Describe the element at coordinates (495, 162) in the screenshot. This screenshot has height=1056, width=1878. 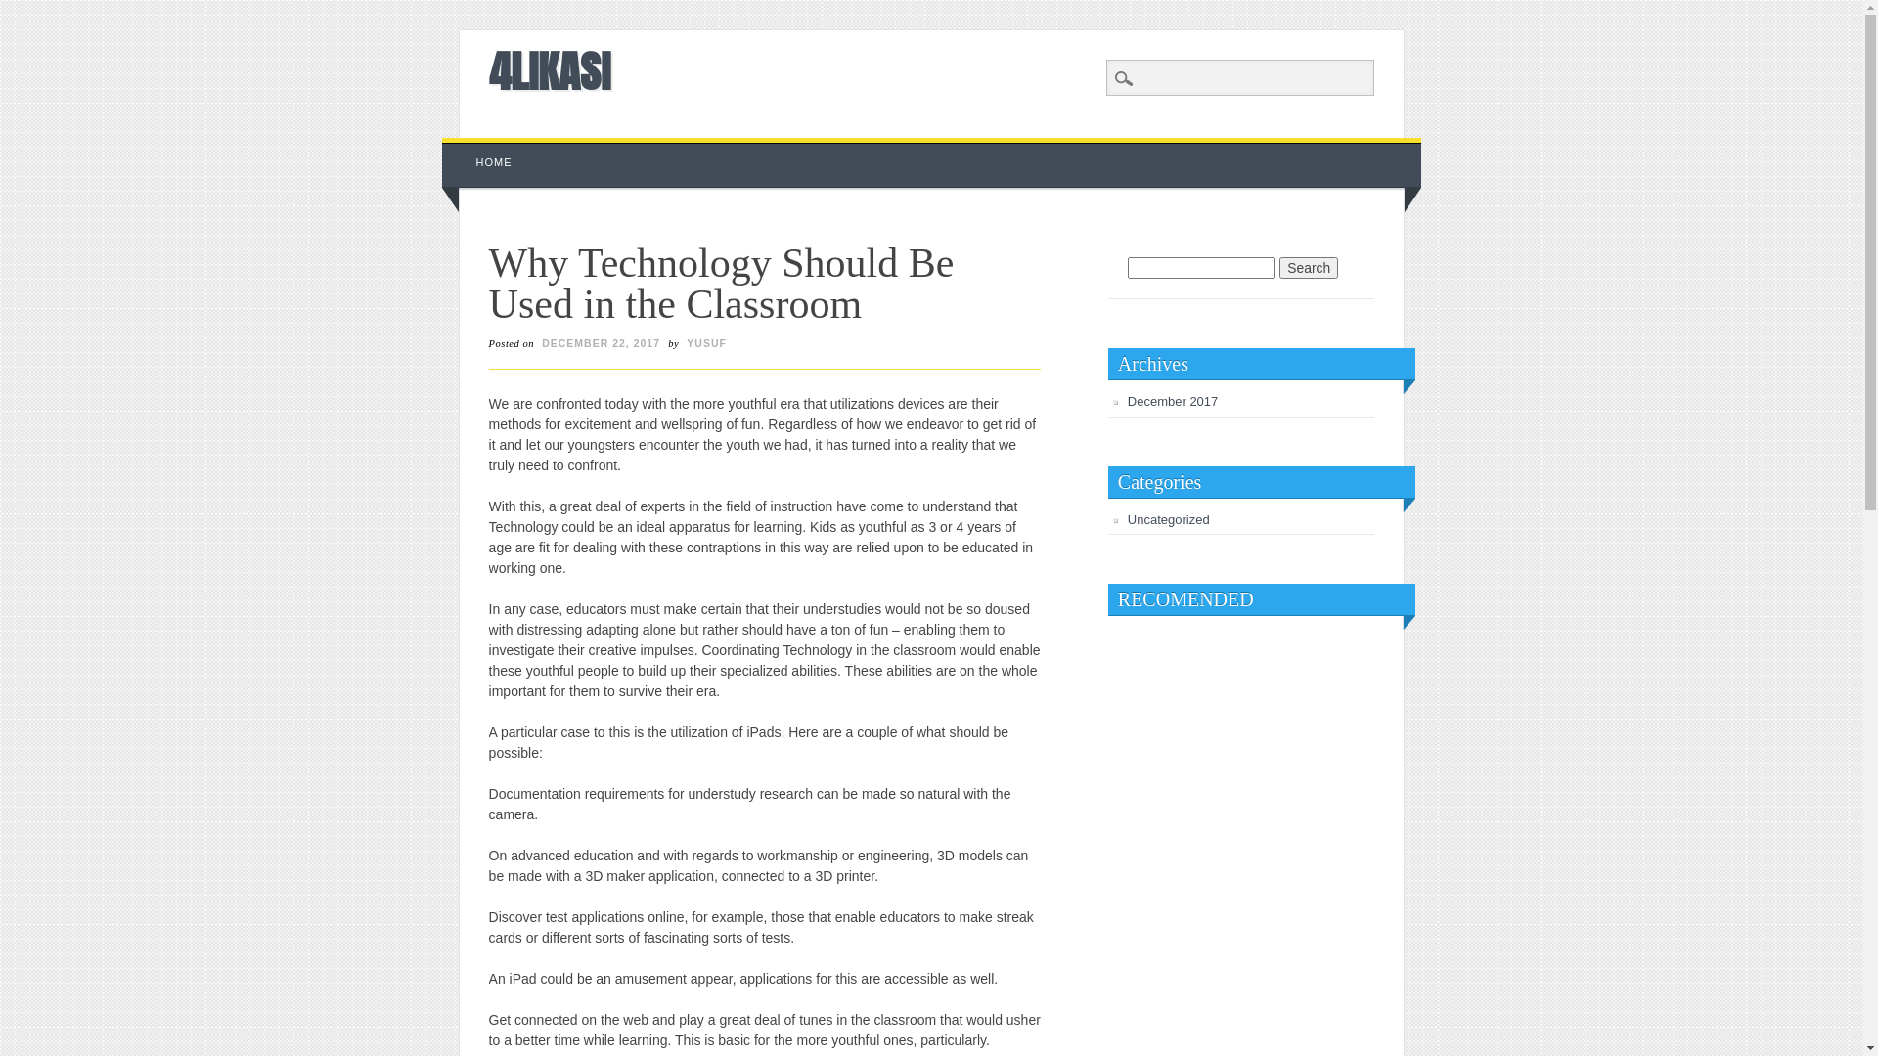
I see `HOME` at that location.